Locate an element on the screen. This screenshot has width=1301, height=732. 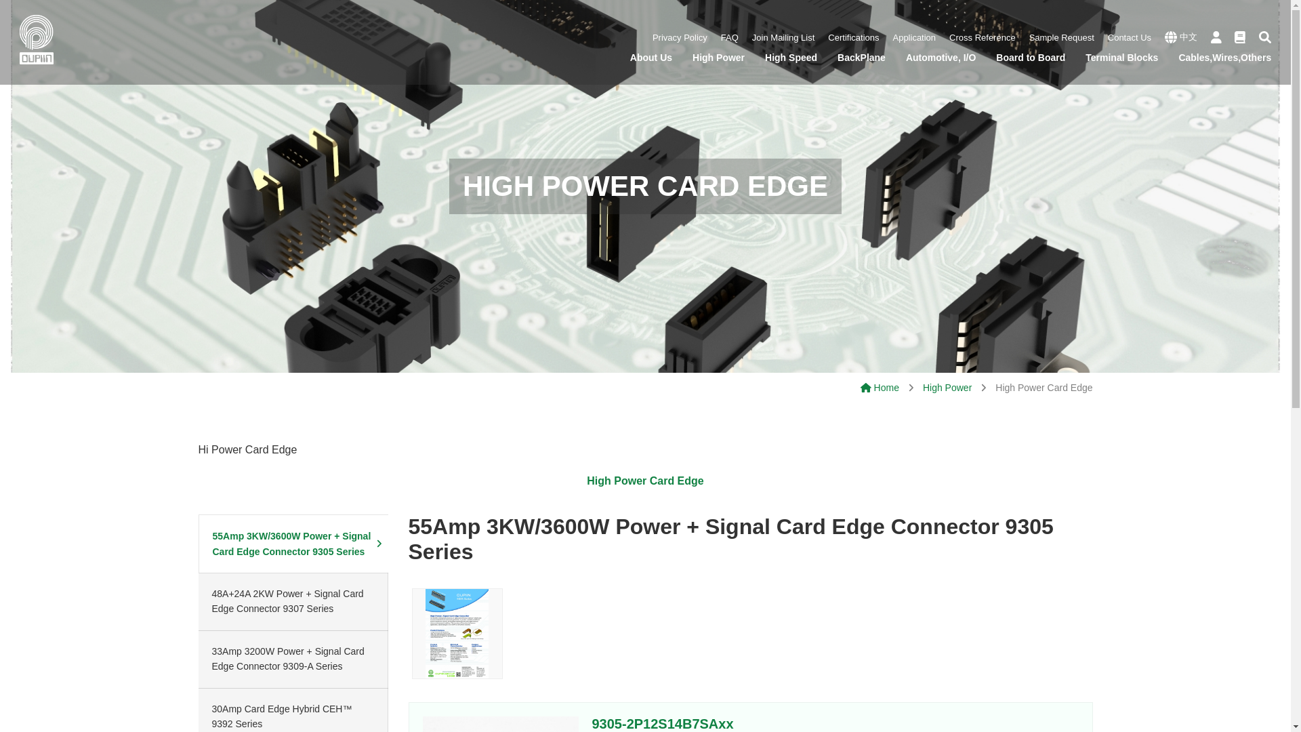
Search is located at coordinates (1264, 37).